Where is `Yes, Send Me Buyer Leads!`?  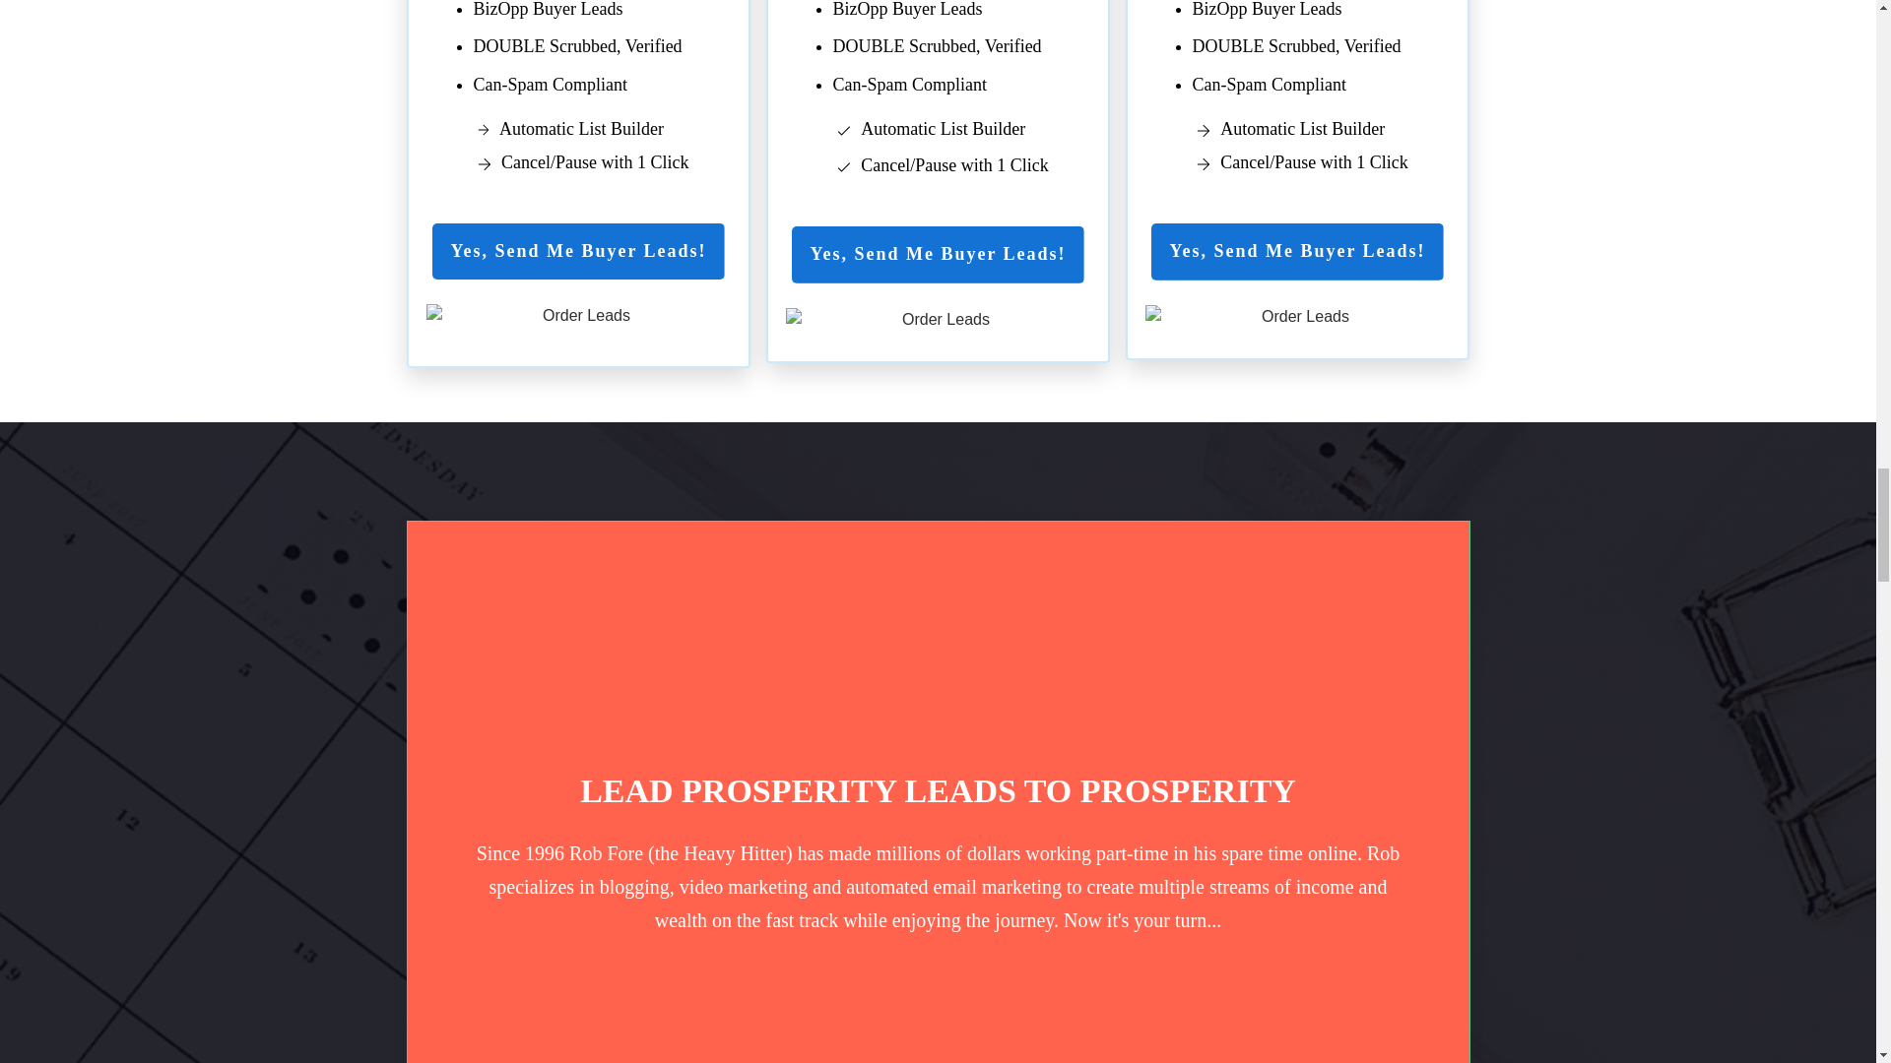
Yes, Send Me Buyer Leads! is located at coordinates (938, 255).